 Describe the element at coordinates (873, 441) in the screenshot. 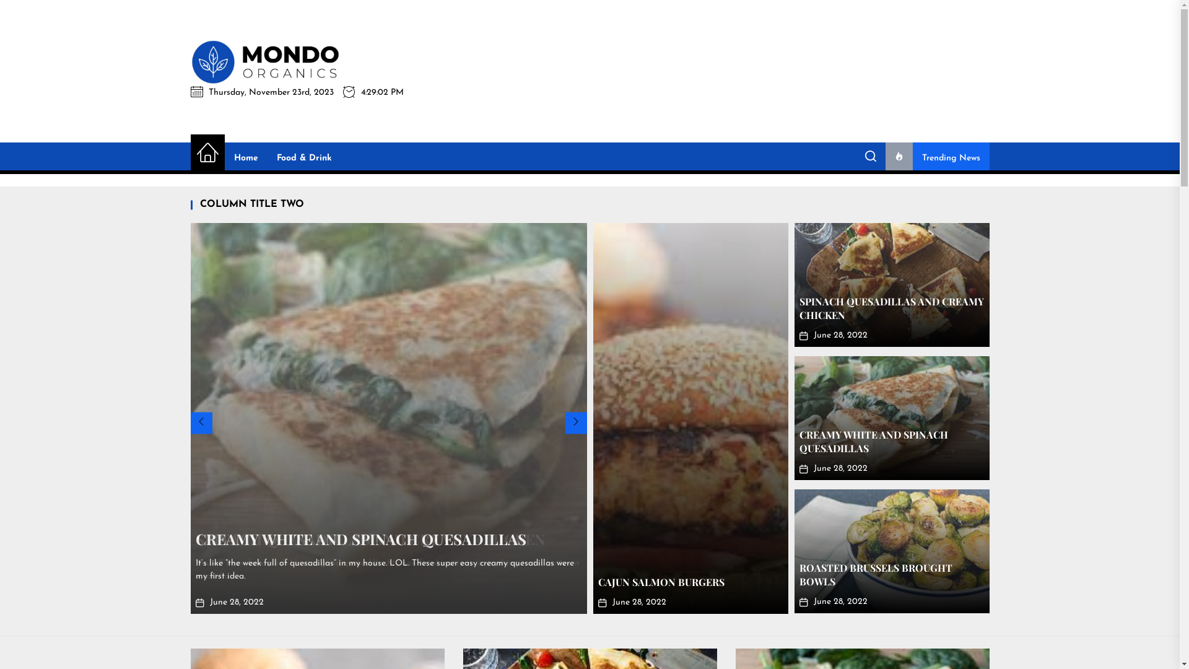

I see `CREAMY WHITE AND SPINACH QUESADILLAS` at that location.